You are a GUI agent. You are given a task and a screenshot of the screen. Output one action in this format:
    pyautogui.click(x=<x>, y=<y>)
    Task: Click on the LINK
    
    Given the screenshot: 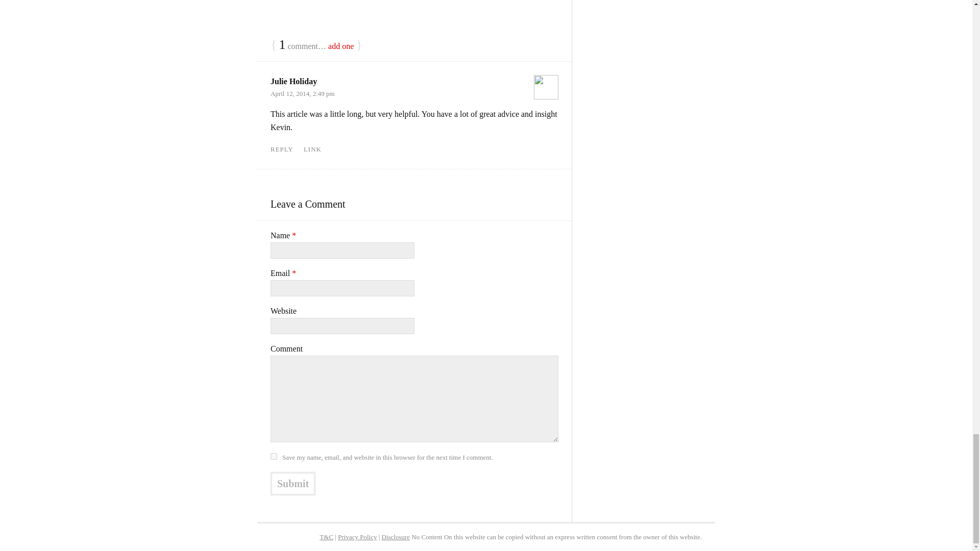 What is the action you would take?
    pyautogui.click(x=312, y=149)
    